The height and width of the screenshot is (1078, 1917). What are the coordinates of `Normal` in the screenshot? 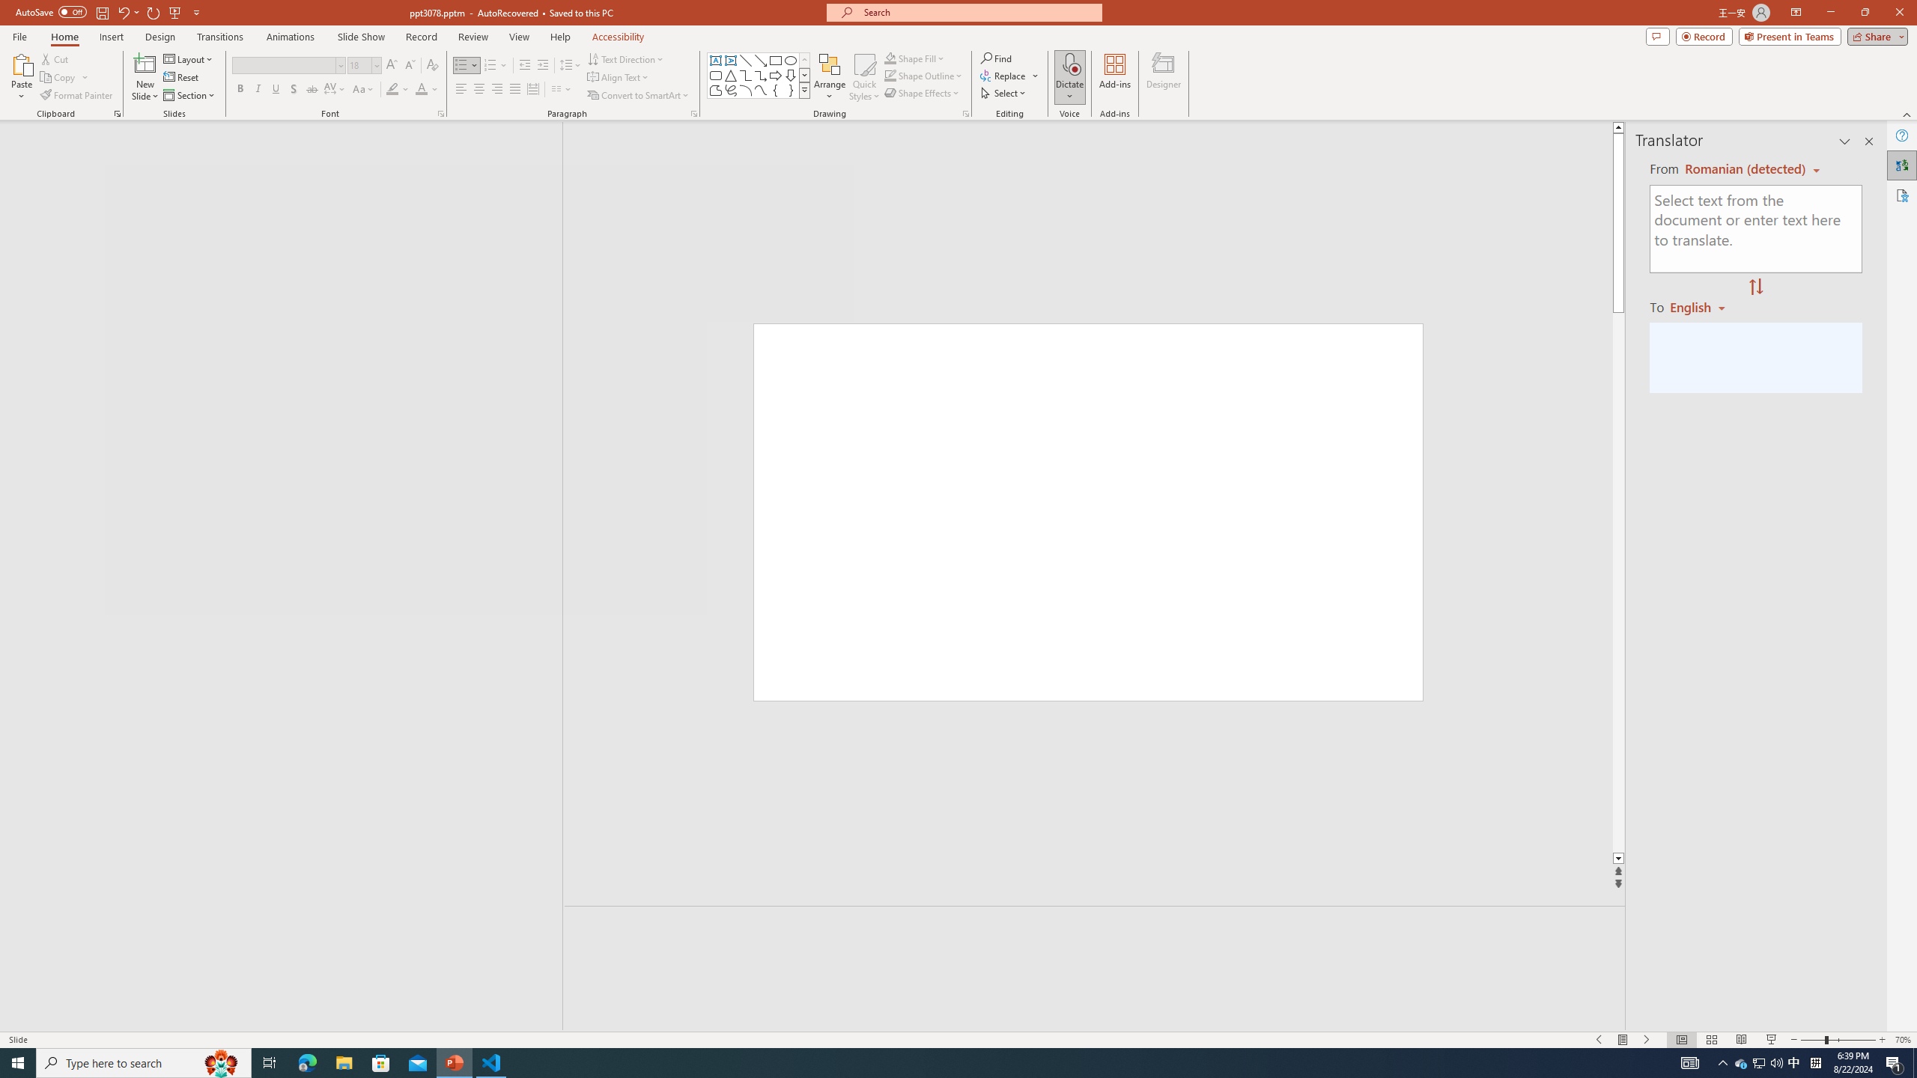 It's located at (1682, 1040).